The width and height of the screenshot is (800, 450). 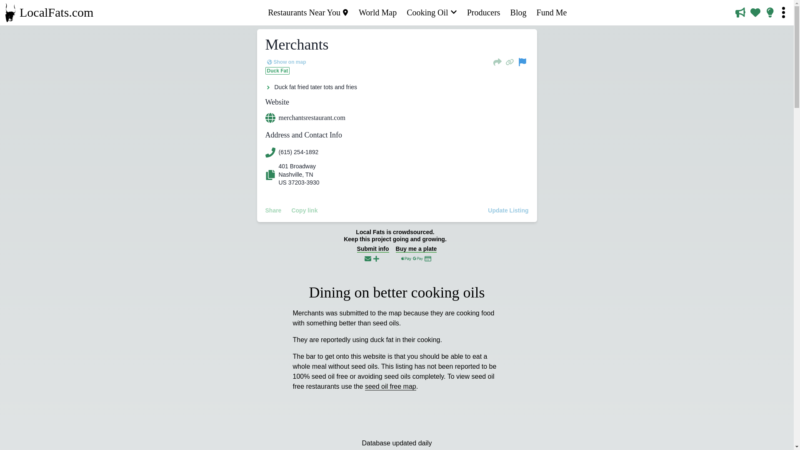 What do you see at coordinates (518, 12) in the screenshot?
I see `Blog` at bounding box center [518, 12].